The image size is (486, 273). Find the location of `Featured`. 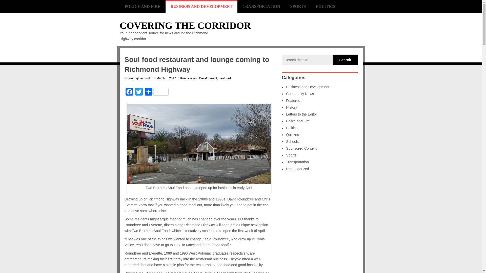

Featured is located at coordinates (293, 101).